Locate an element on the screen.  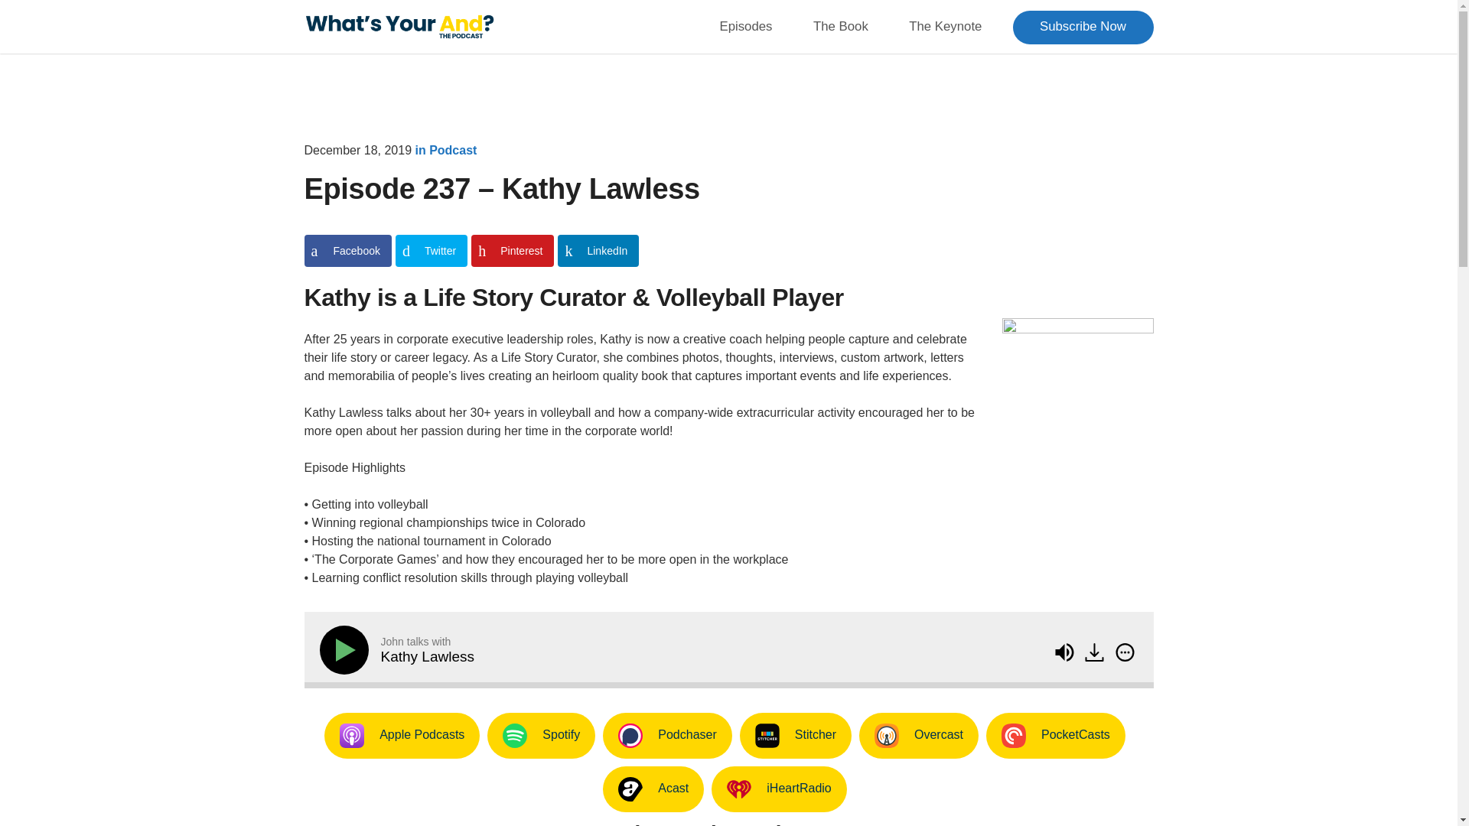
iHeartRadio is located at coordinates (778, 789).